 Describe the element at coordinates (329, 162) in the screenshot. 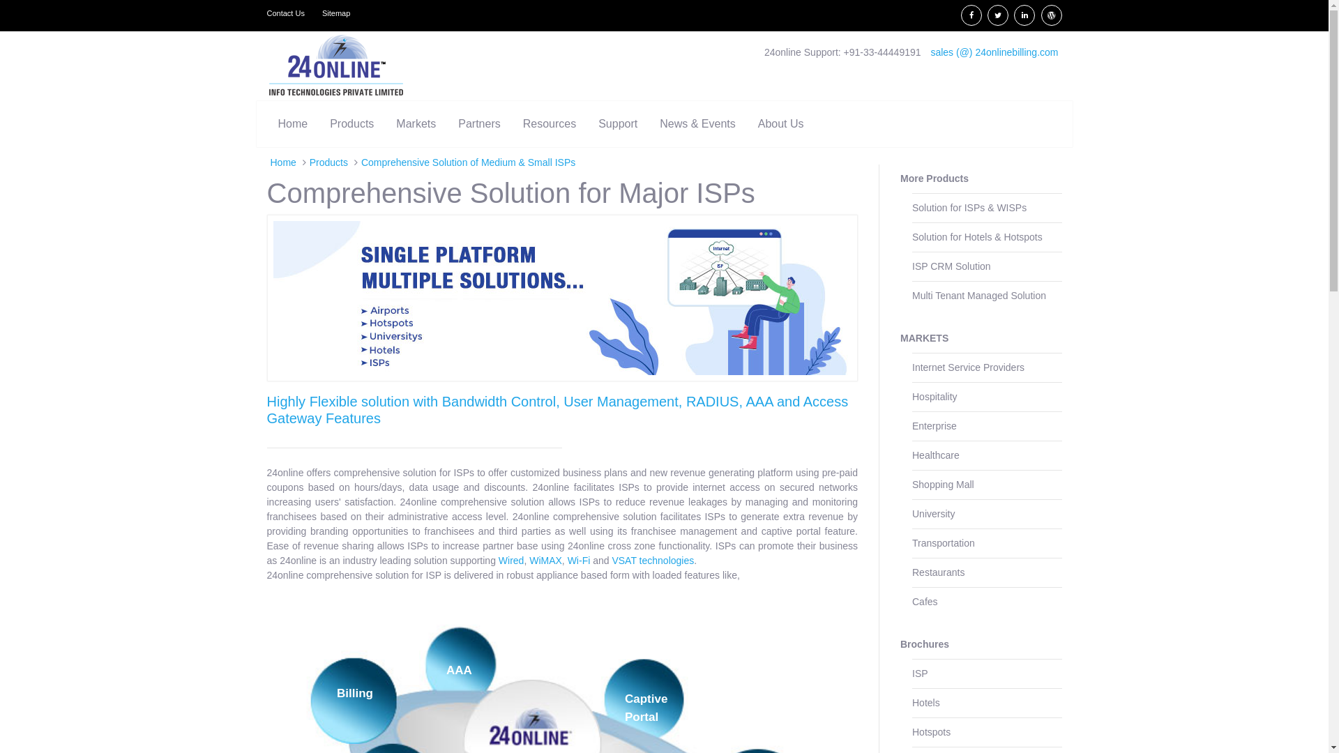

I see `Products` at that location.